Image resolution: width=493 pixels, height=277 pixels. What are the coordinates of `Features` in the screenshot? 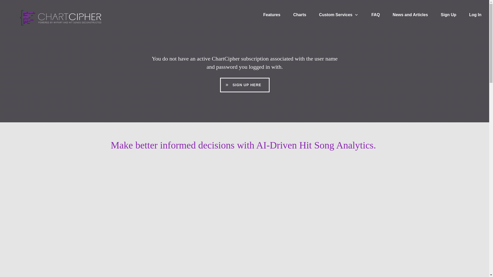 It's located at (272, 15).